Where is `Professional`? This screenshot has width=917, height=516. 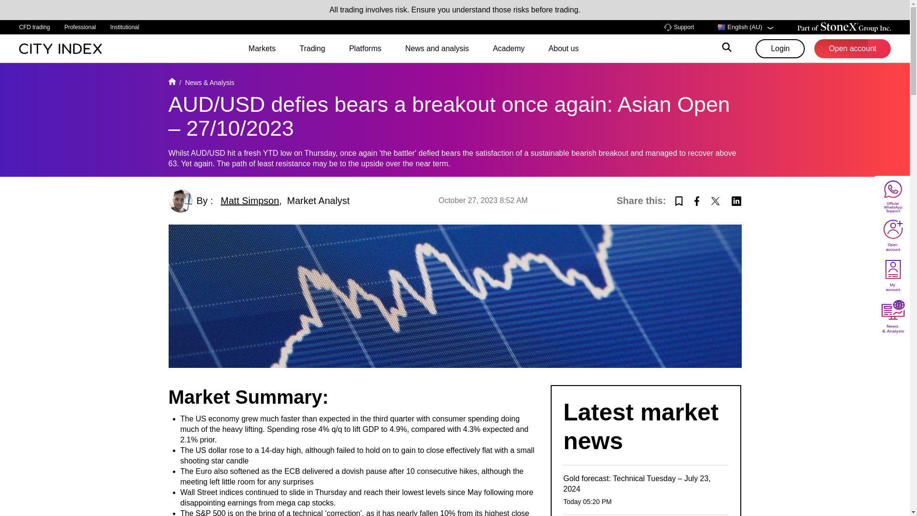 Professional is located at coordinates (80, 27).